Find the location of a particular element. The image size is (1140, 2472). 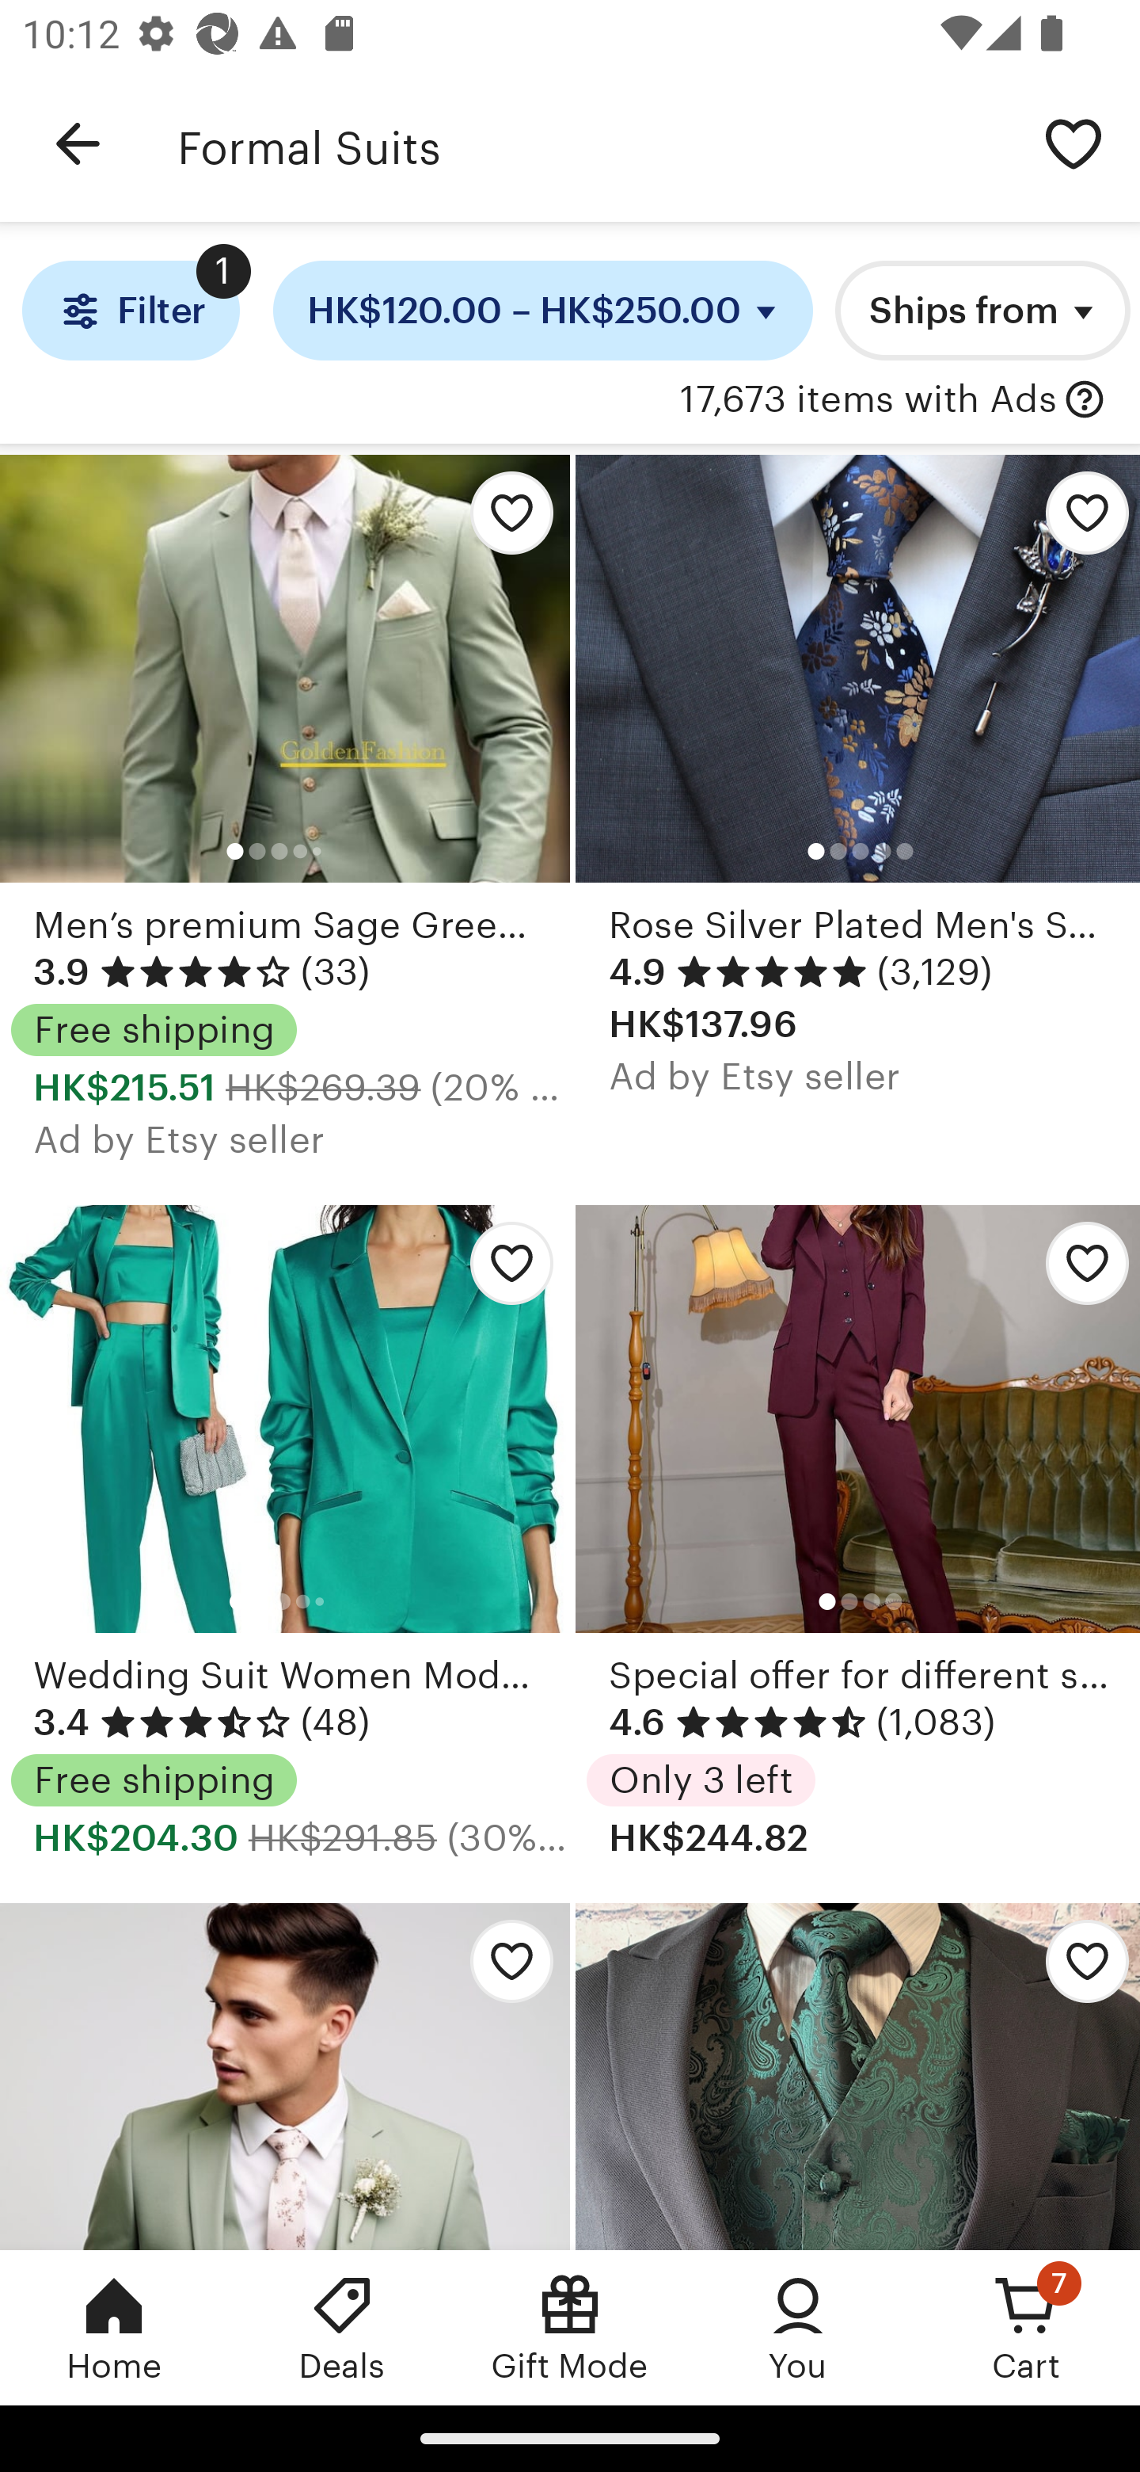

with Ads is located at coordinates (1085, 400).